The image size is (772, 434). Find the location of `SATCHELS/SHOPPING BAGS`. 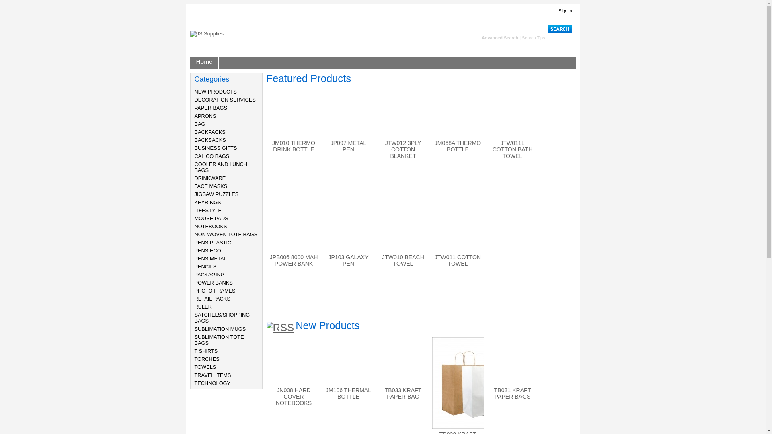

SATCHELS/SHOPPING BAGS is located at coordinates (222, 318).